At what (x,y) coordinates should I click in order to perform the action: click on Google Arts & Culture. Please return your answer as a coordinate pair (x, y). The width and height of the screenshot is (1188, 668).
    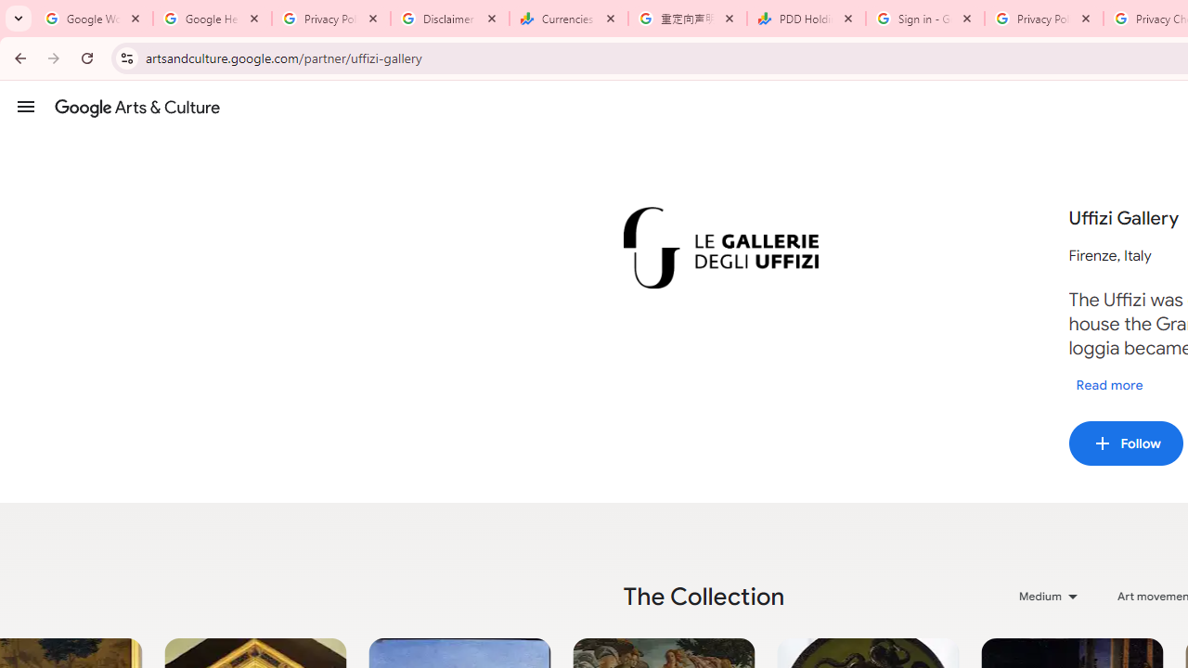
    Looking at the image, I should click on (137, 107).